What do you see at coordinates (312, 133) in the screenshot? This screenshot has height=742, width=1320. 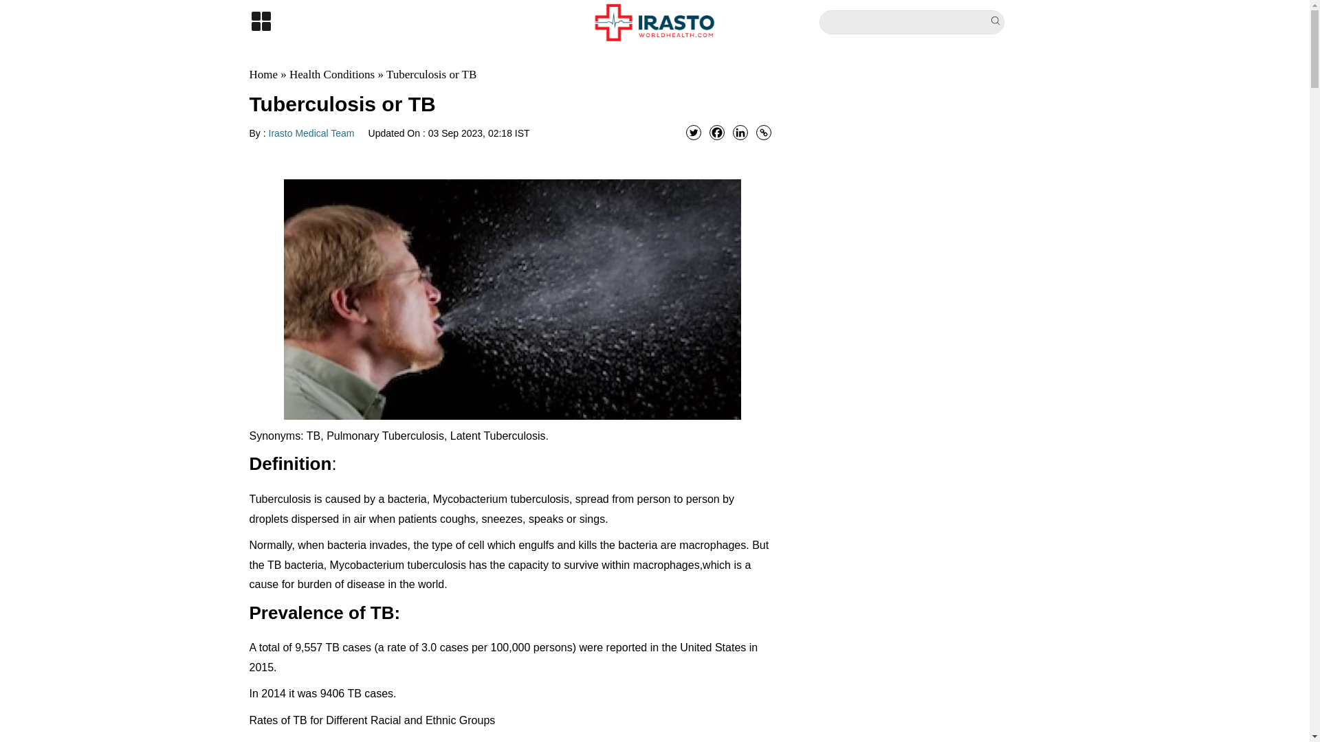 I see `Irasto Medical Team` at bounding box center [312, 133].